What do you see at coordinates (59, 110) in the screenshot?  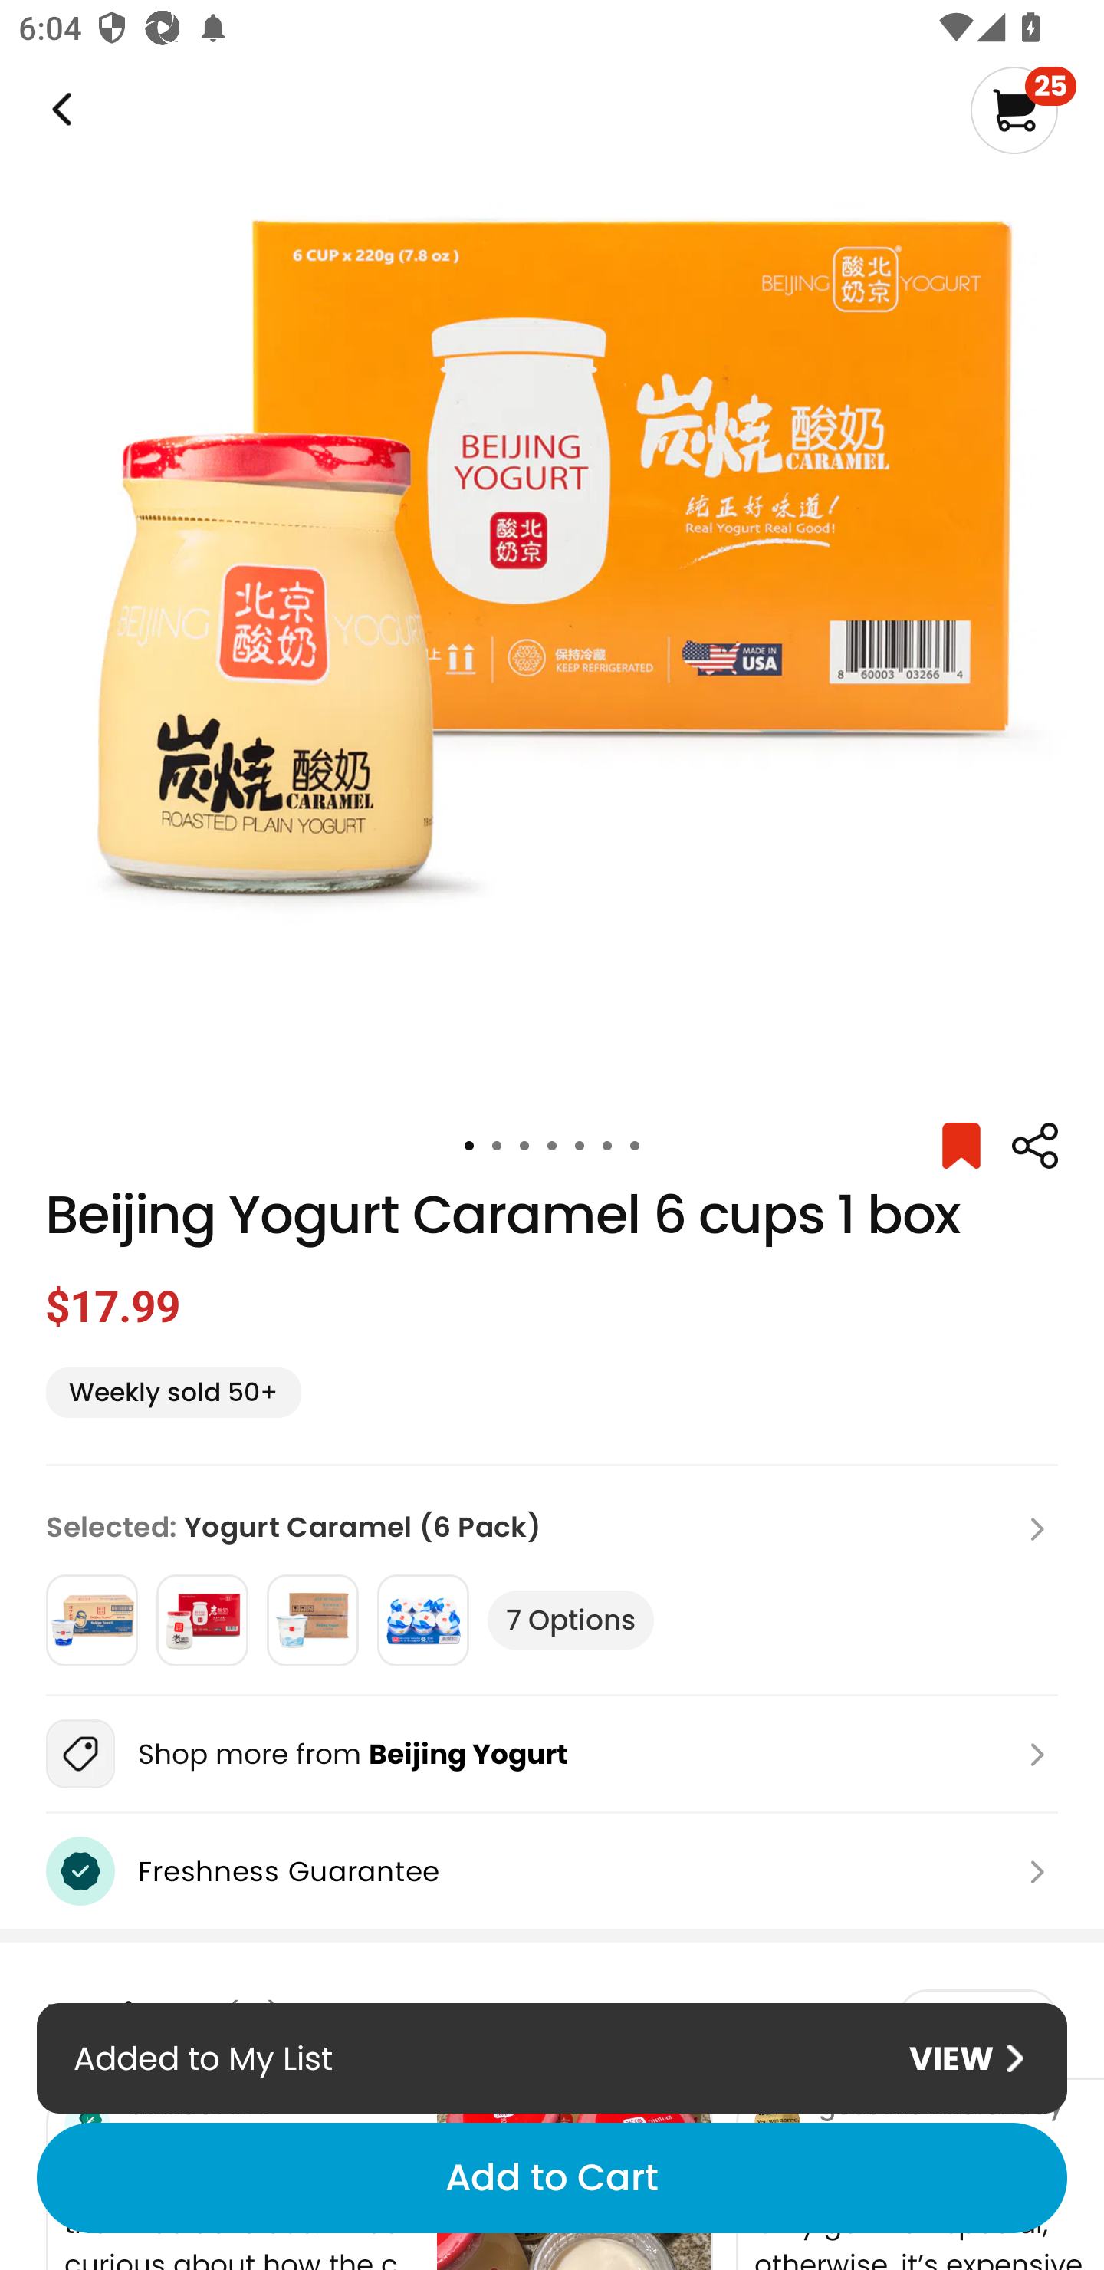 I see `Weee!` at bounding box center [59, 110].